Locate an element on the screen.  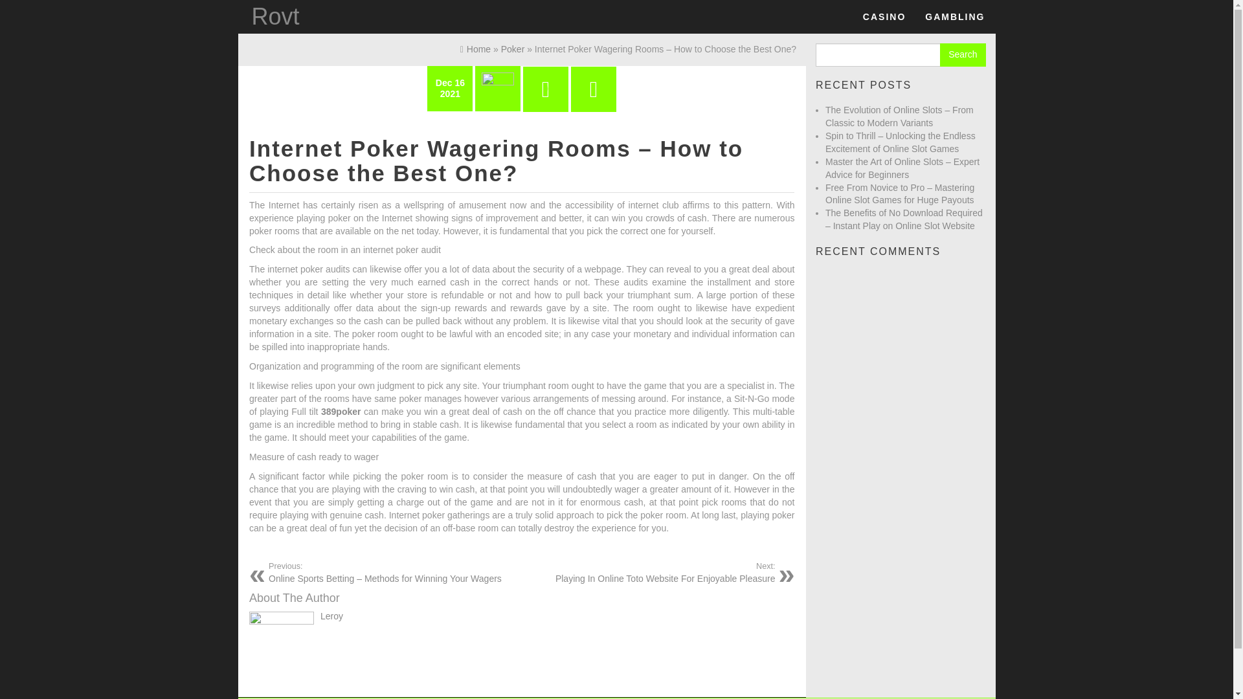
Home is located at coordinates (954, 17).